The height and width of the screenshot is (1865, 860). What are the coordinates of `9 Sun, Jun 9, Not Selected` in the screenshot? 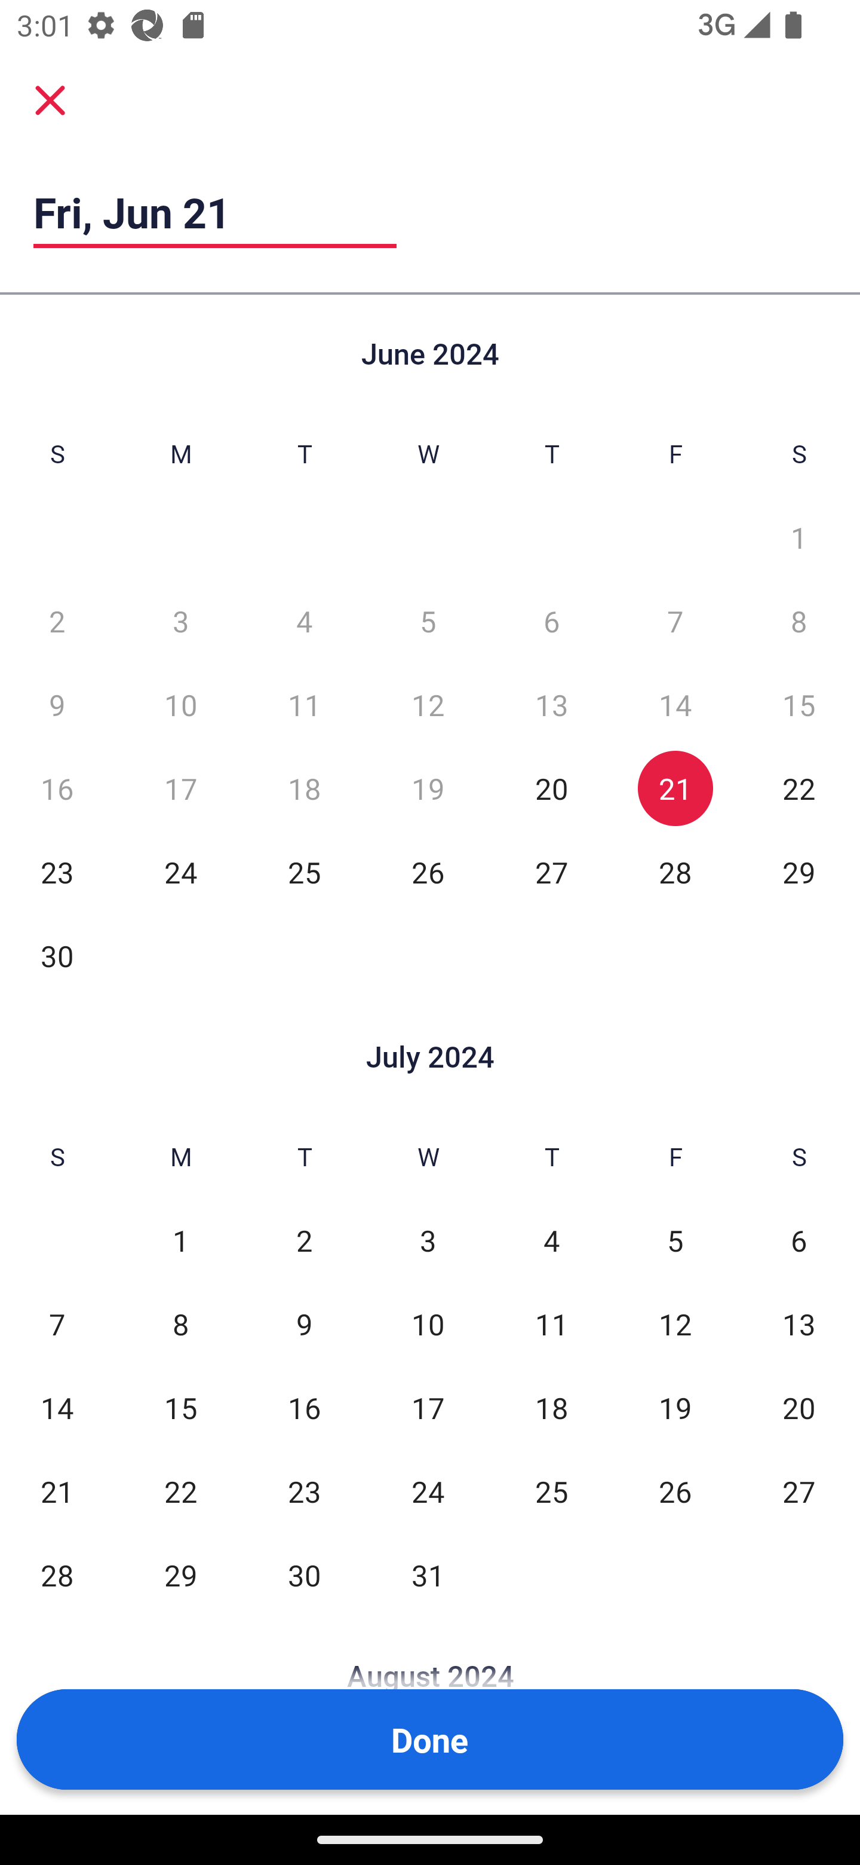 It's located at (57, 704).